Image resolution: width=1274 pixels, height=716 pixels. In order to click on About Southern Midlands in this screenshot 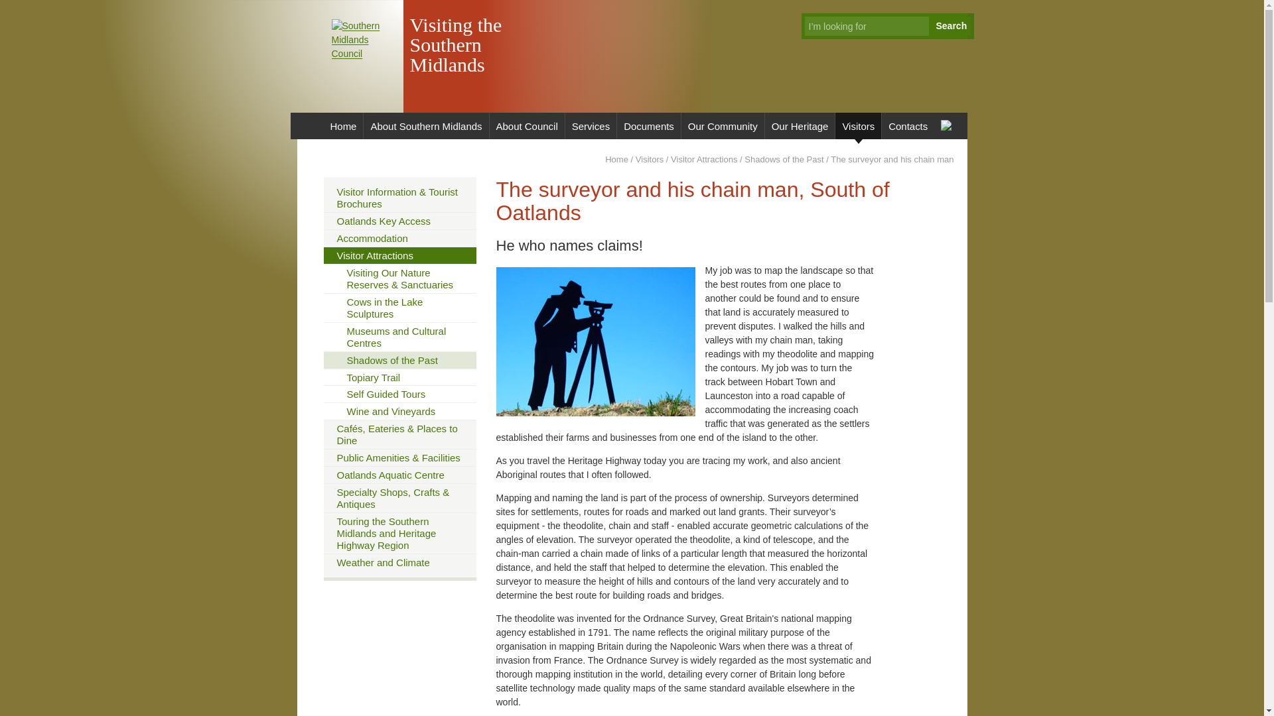, I will do `click(425, 125)`.